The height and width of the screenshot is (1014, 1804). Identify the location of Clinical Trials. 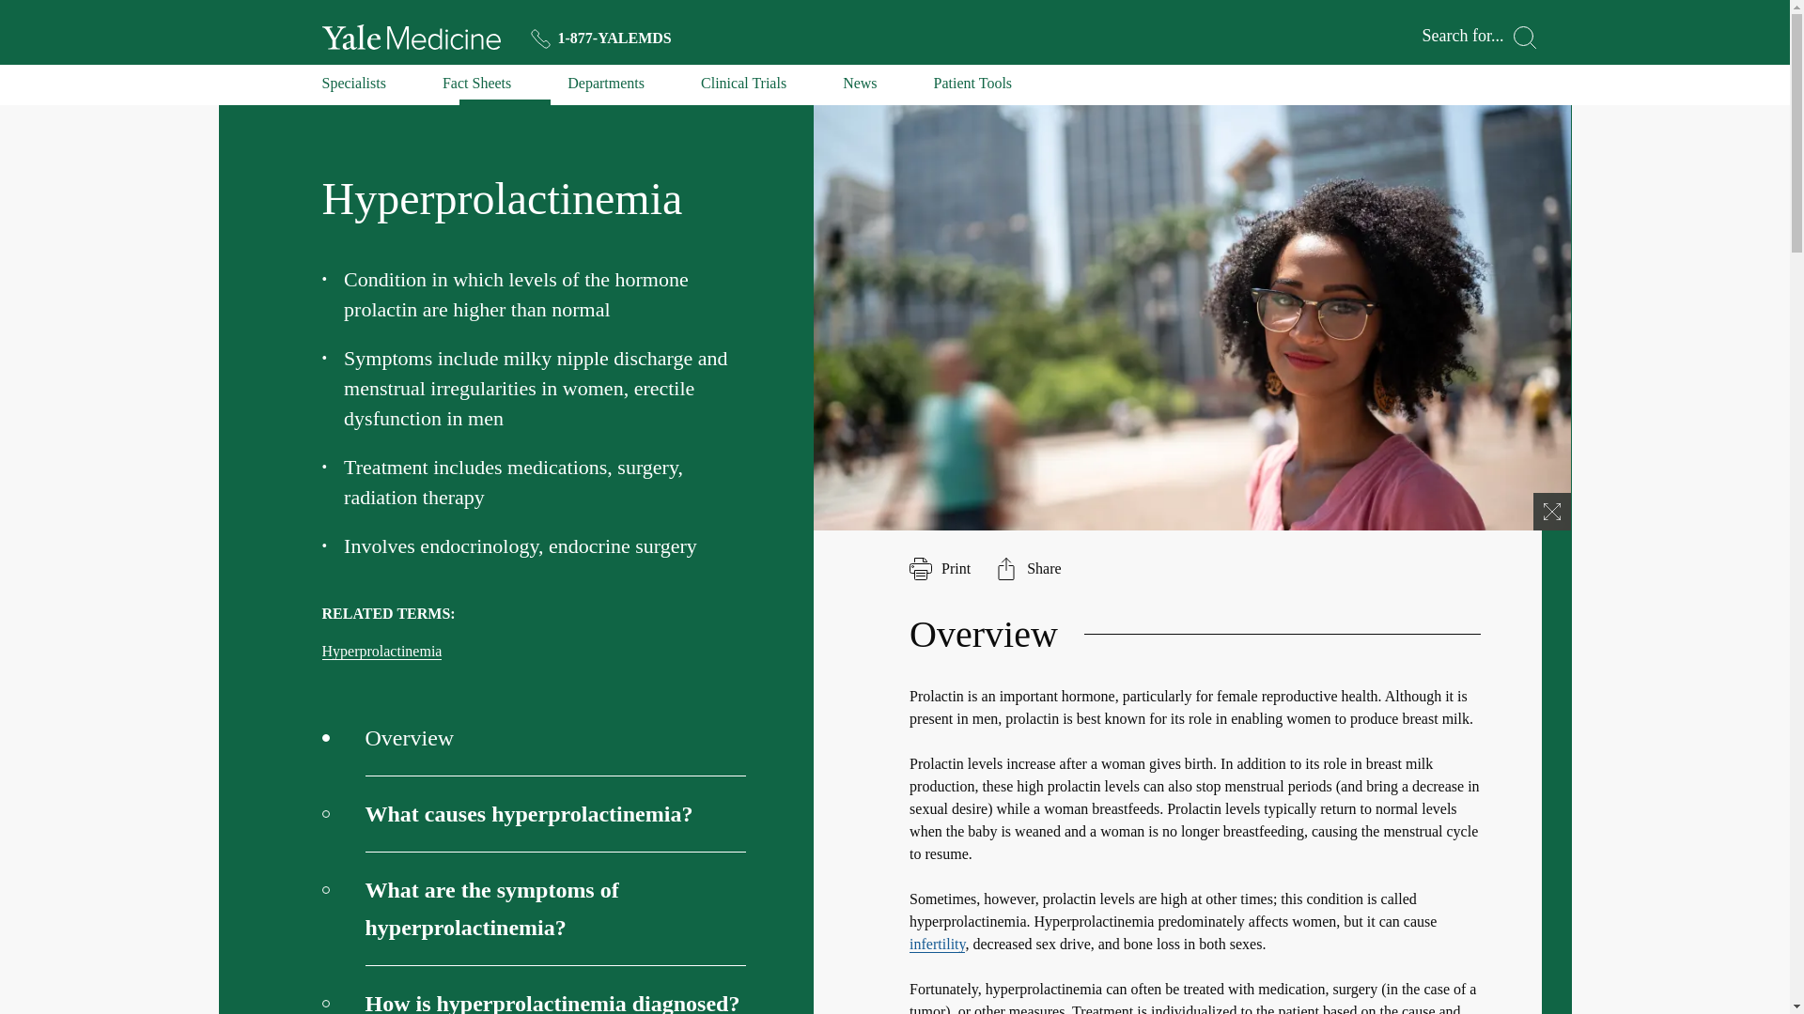
(744, 88).